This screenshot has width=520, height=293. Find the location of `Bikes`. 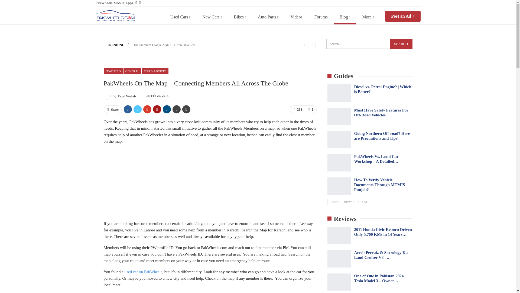

Bikes is located at coordinates (239, 17).